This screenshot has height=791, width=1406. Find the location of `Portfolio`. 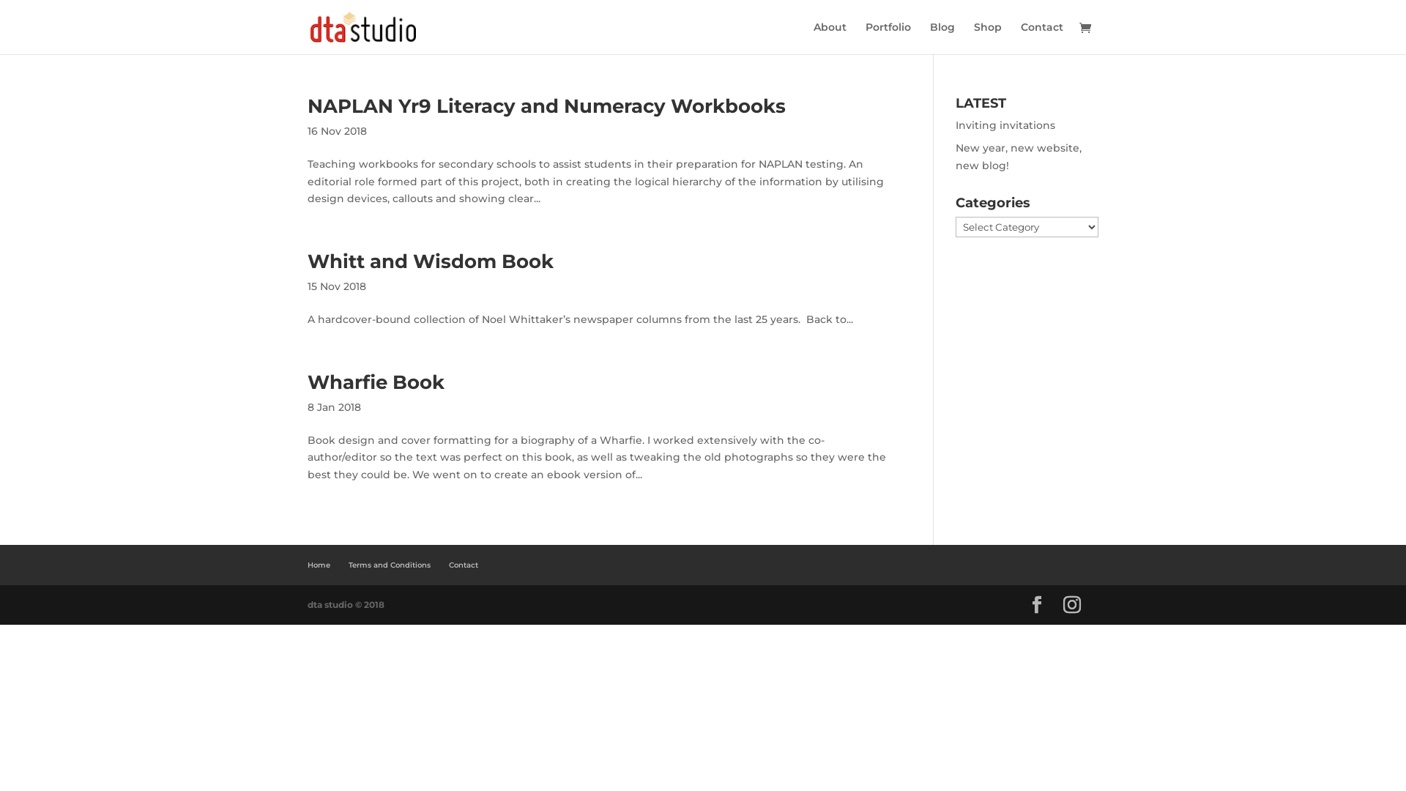

Portfolio is located at coordinates (888, 38).